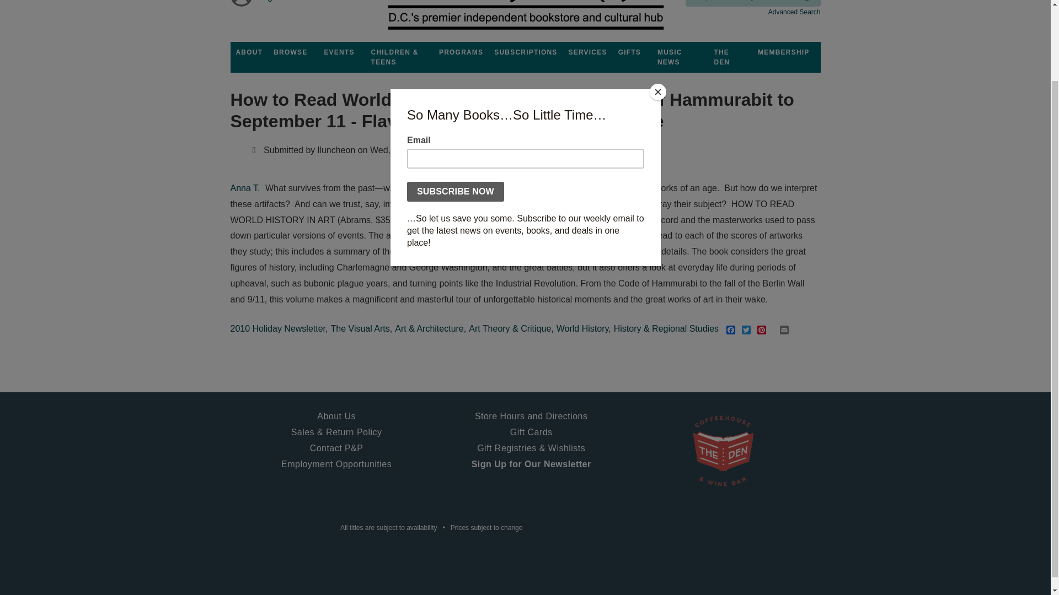 The height and width of the screenshot is (595, 1059). I want to click on SUBSCRIPTIONS, so click(525, 52).